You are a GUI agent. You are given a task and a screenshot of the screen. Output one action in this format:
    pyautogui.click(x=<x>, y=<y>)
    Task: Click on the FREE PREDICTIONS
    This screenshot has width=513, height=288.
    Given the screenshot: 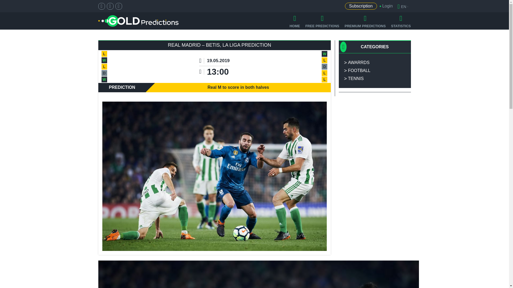 What is the action you would take?
    pyautogui.click(x=322, y=21)
    